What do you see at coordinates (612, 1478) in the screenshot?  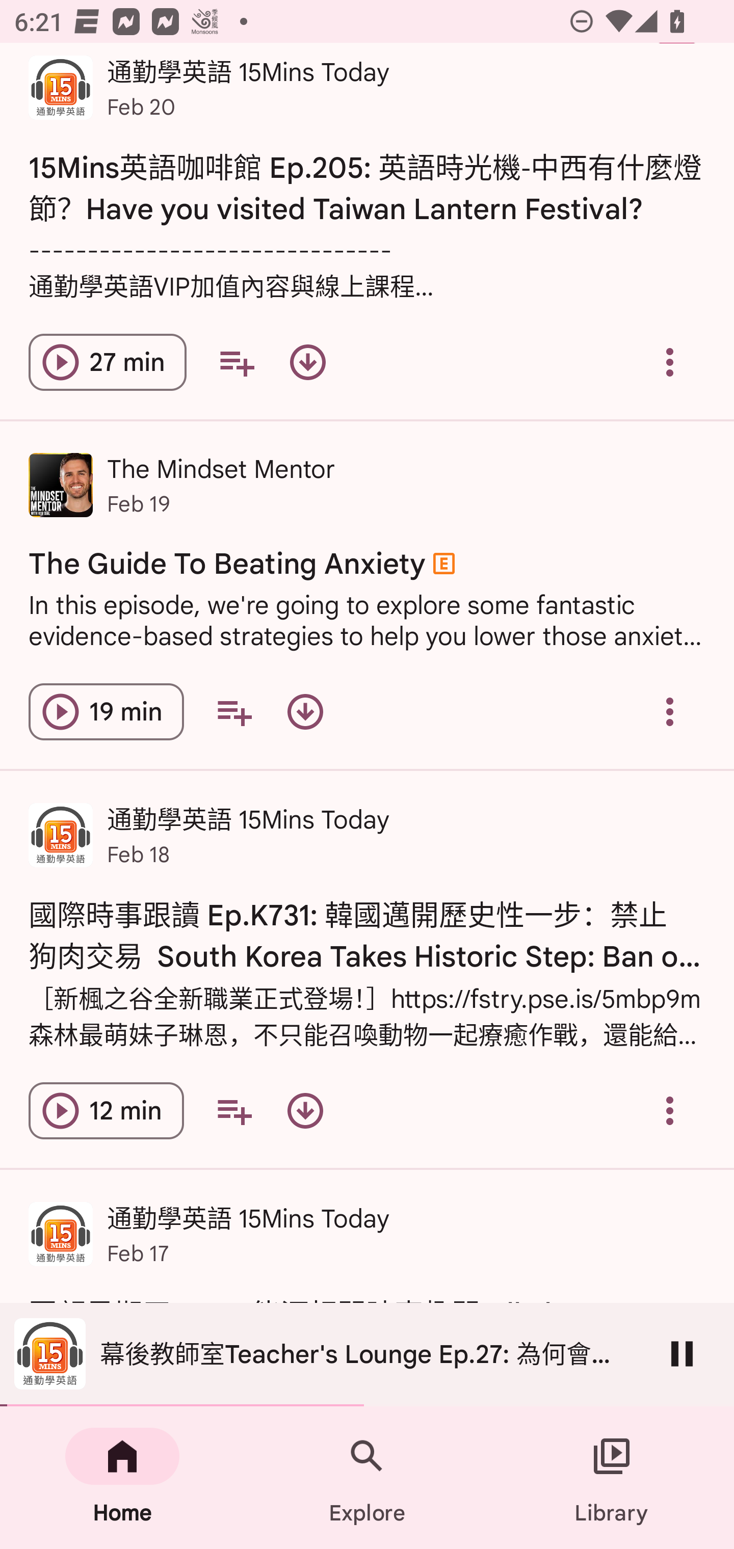 I see `Library` at bounding box center [612, 1478].